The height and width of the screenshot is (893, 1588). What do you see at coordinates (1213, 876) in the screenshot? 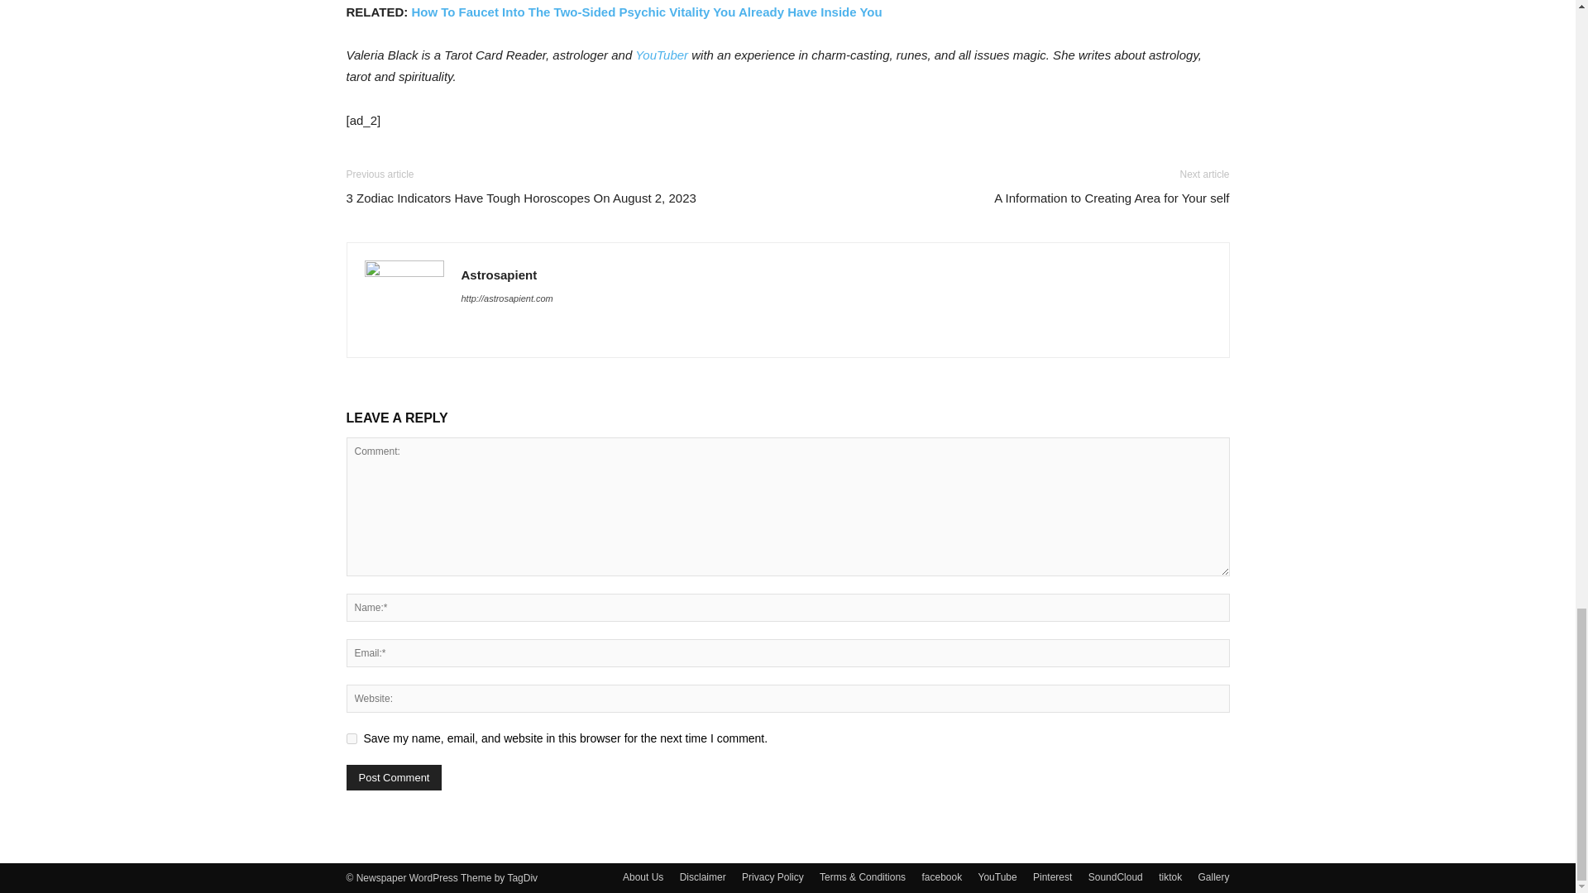
I see `Gallery` at bounding box center [1213, 876].